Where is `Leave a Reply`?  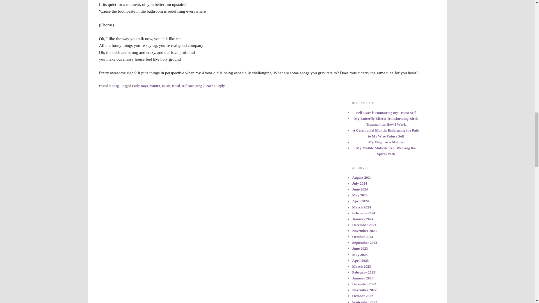
Leave a Reply is located at coordinates (214, 86).